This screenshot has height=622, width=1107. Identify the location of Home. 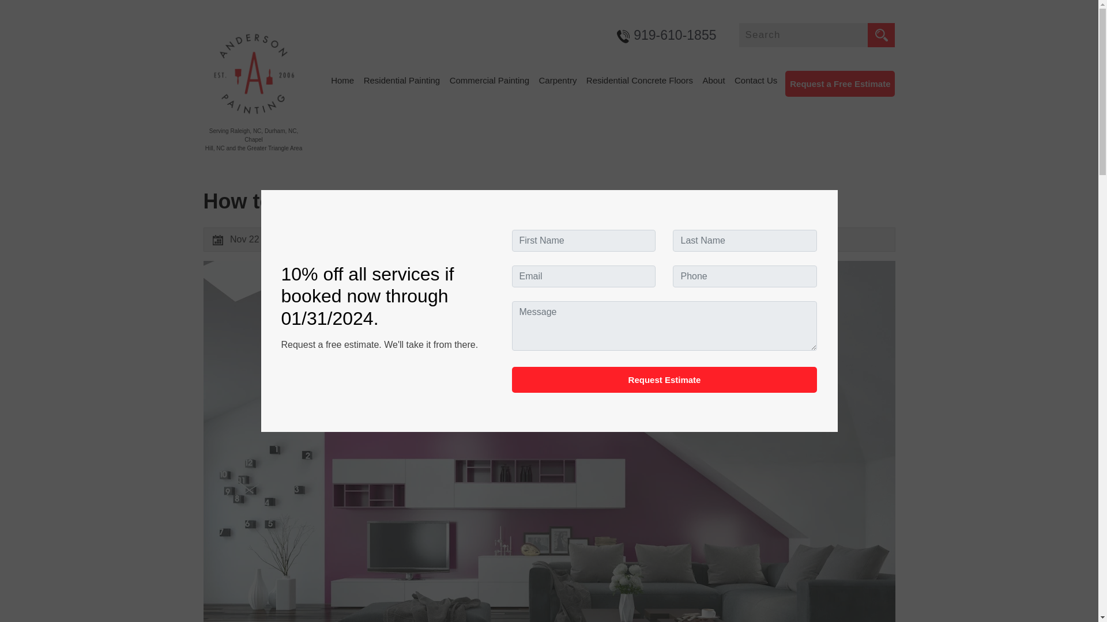
(342, 81).